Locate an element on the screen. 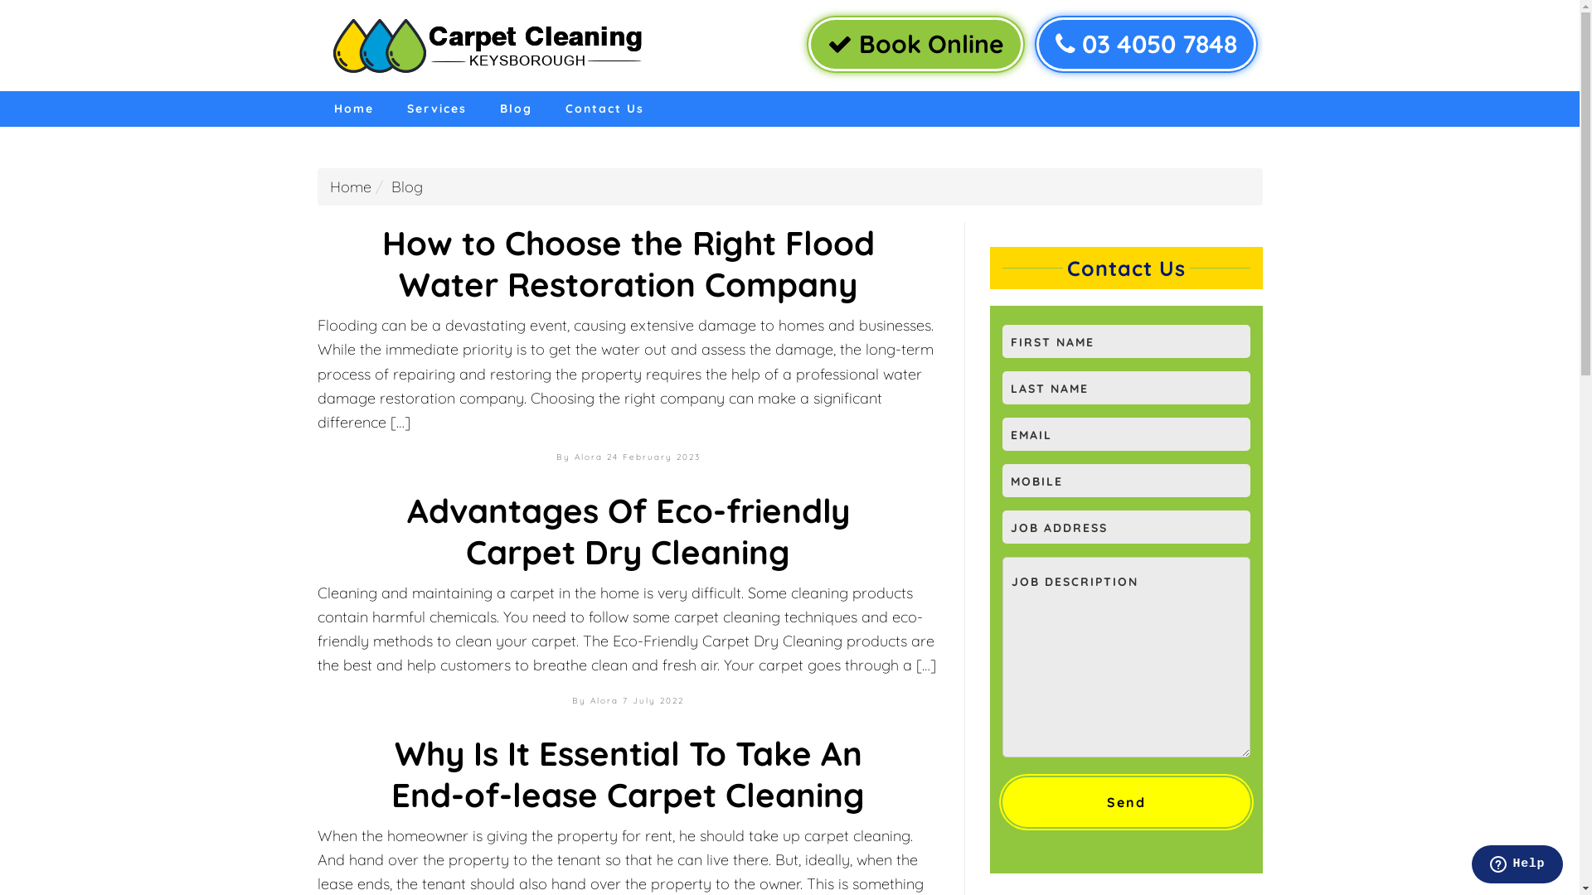 The image size is (1592, 895). How to Choose the Right Flood Water Restoration Company is located at coordinates (628, 264).